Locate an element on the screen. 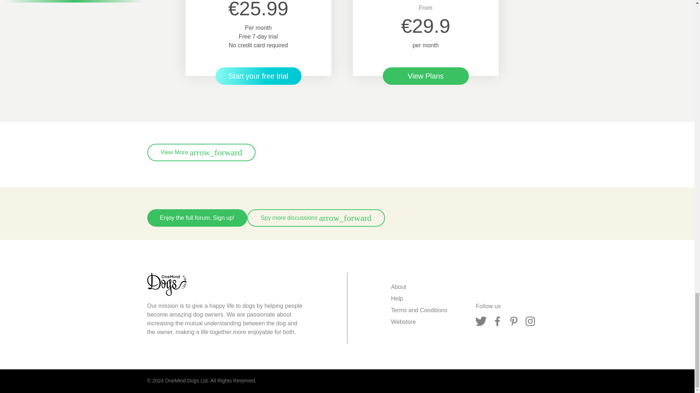 This screenshot has width=700, height=393. Forum is located at coordinates (316, 218).